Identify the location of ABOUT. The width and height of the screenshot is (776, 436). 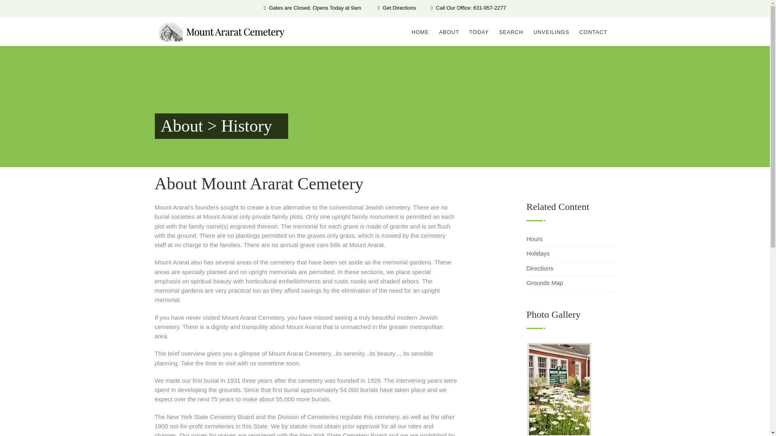
(449, 32).